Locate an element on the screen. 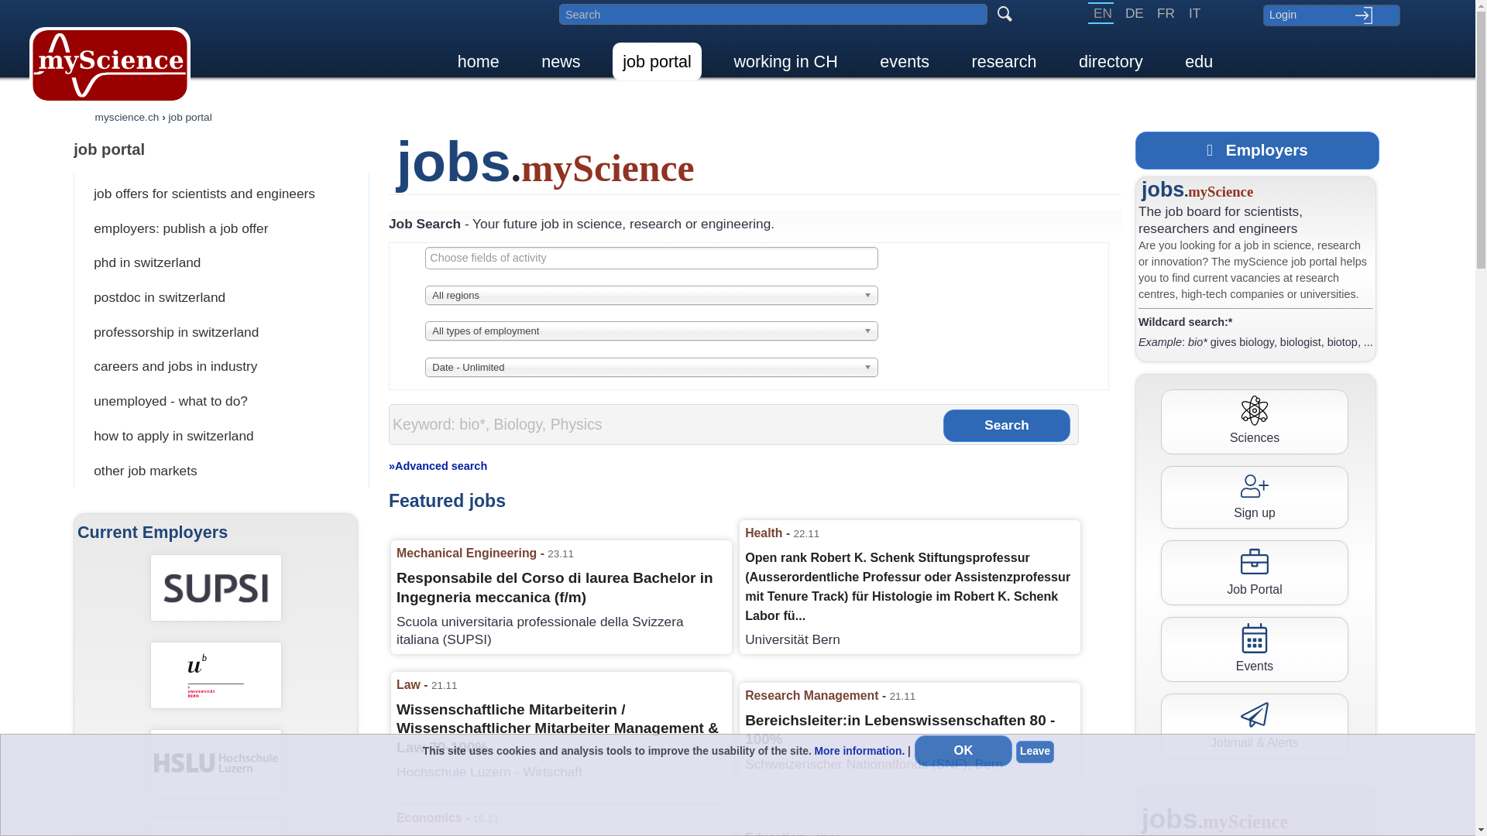 Image resolution: width=1487 pixels, height=836 pixels. edu is located at coordinates (1199, 62).